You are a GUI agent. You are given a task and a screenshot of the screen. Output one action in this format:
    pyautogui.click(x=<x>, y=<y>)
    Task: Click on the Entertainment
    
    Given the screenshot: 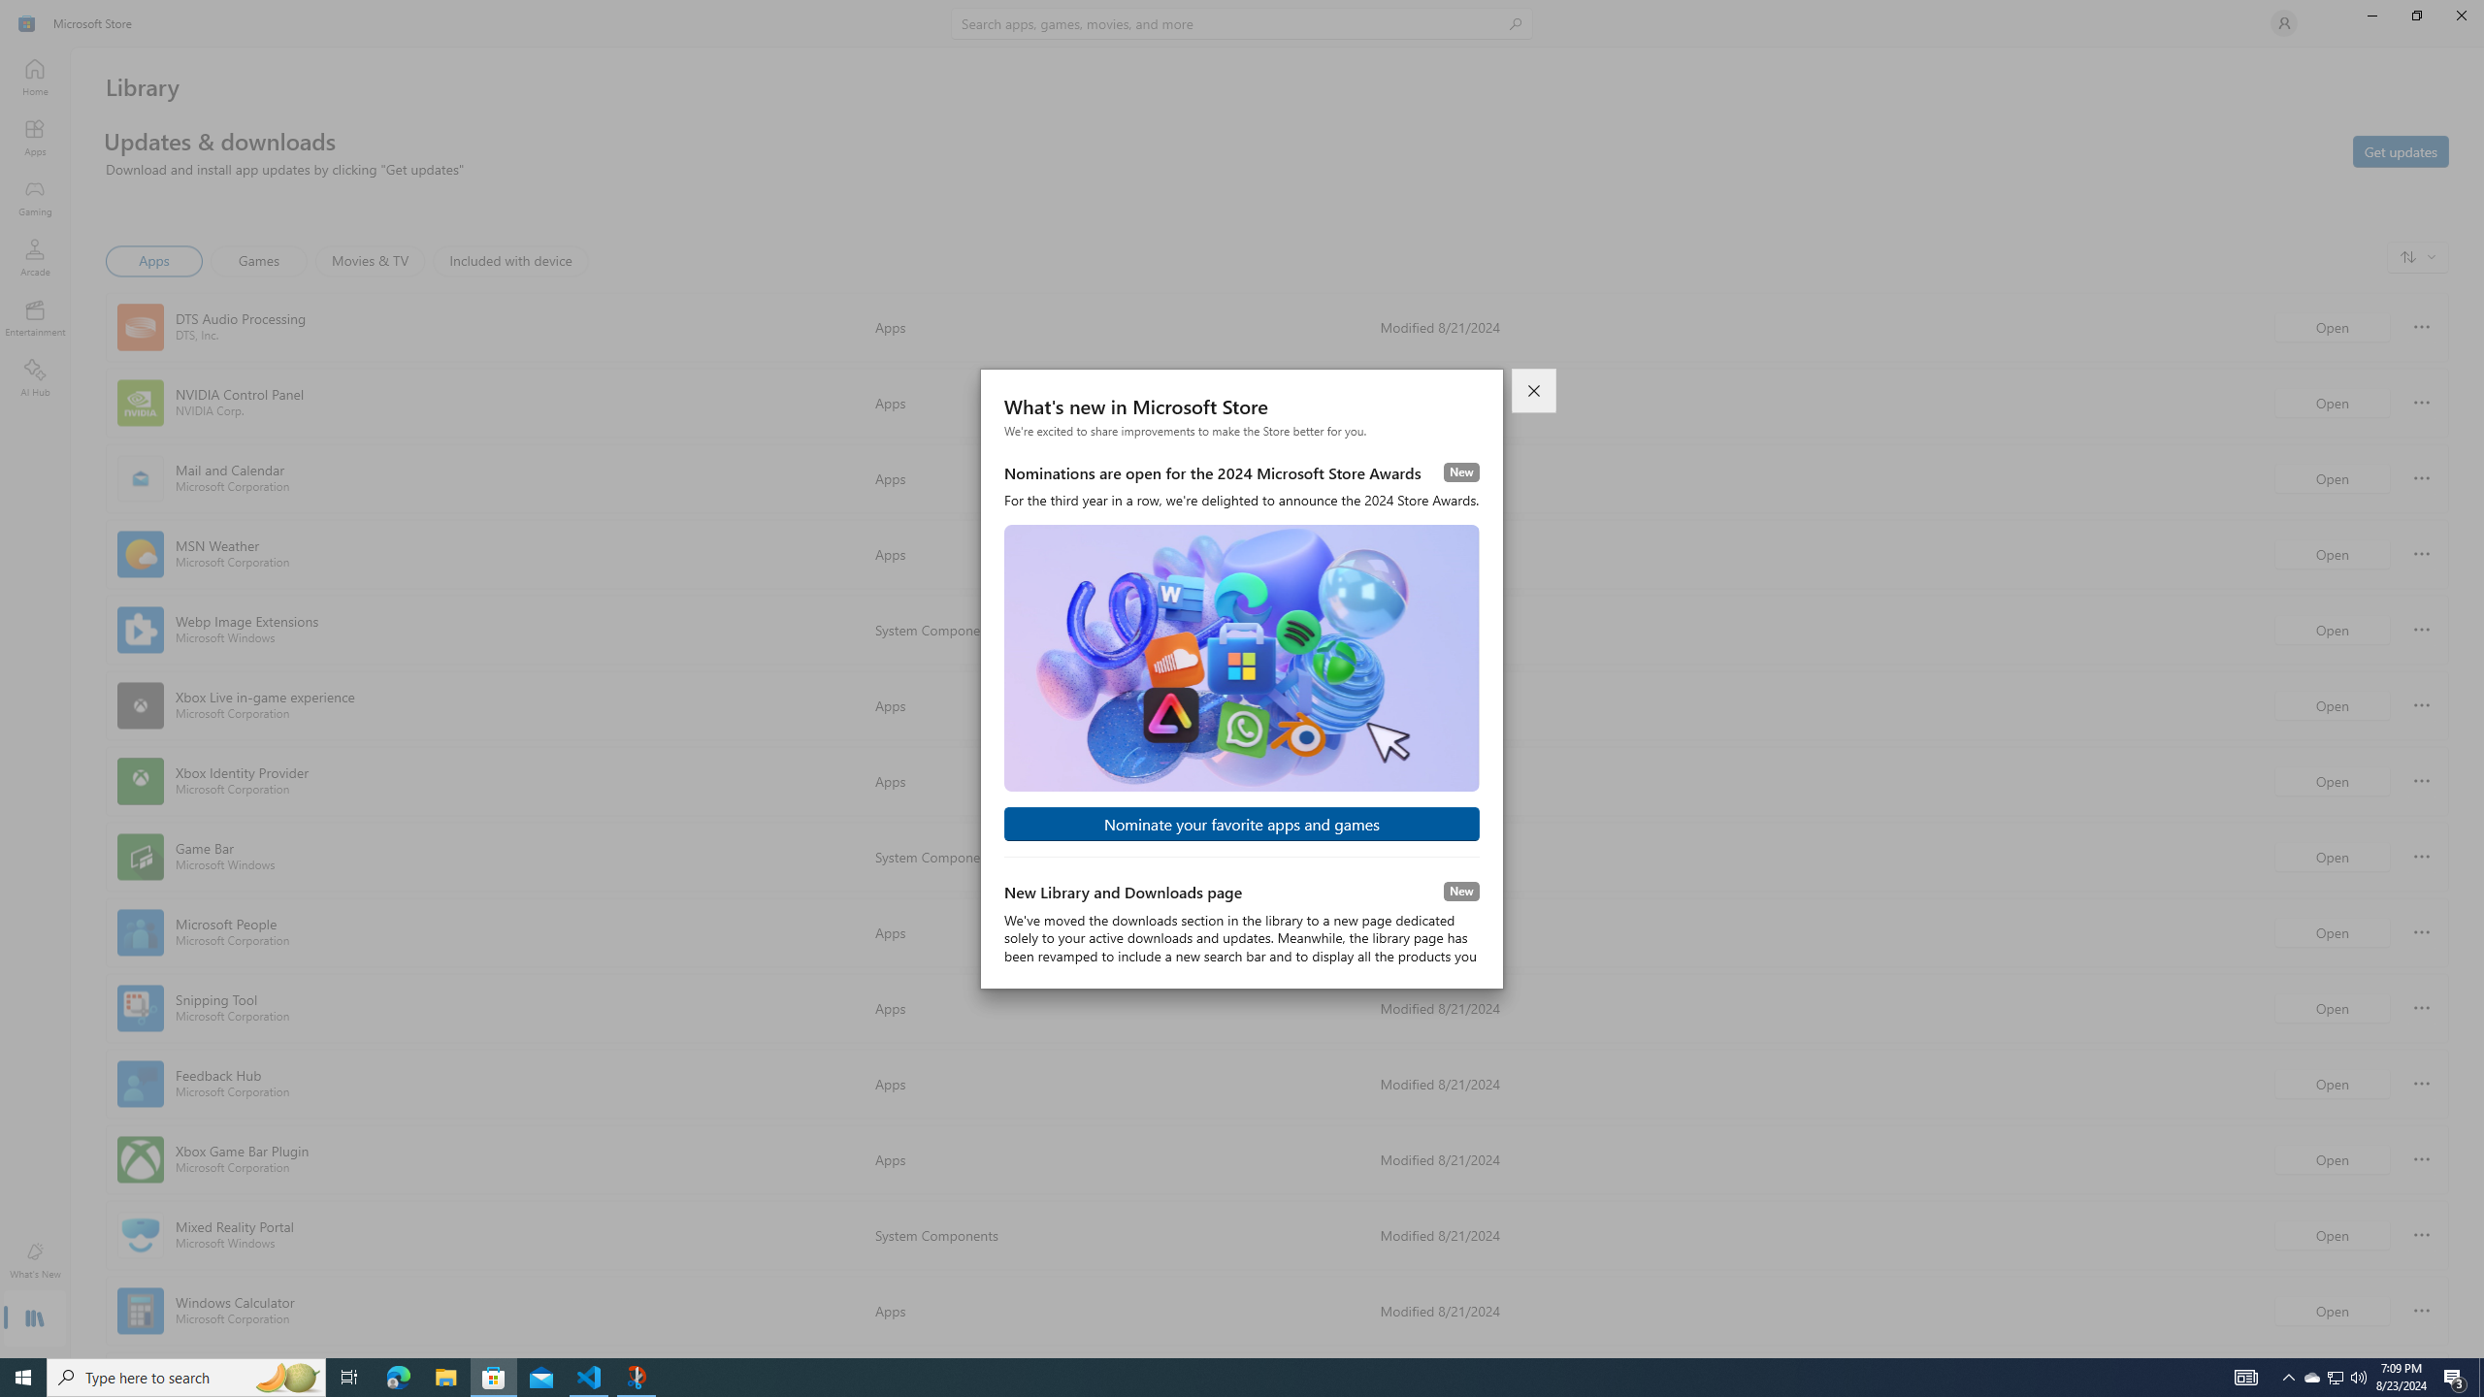 What is the action you would take?
    pyautogui.click(x=35, y=317)
    